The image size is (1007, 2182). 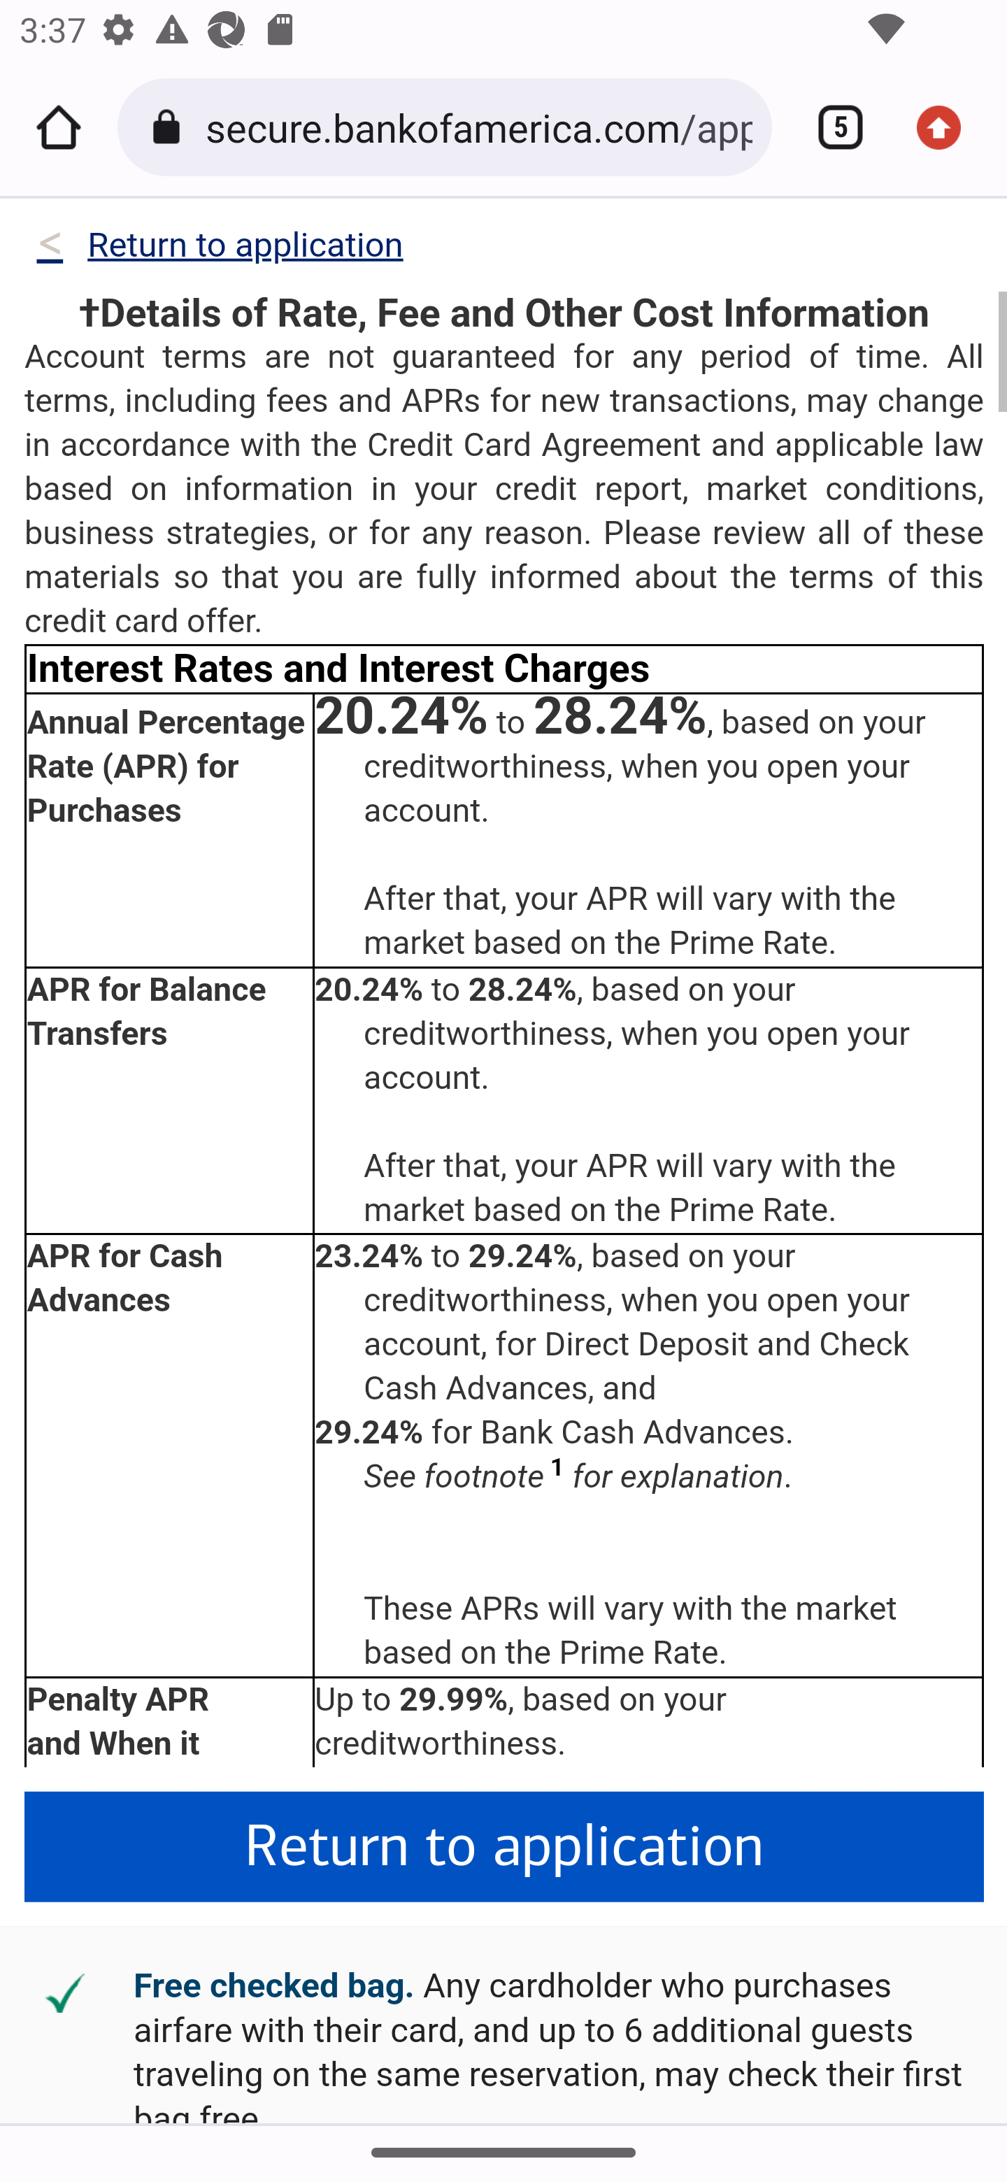 I want to click on Switch or close tabs, so click(x=831, y=127).